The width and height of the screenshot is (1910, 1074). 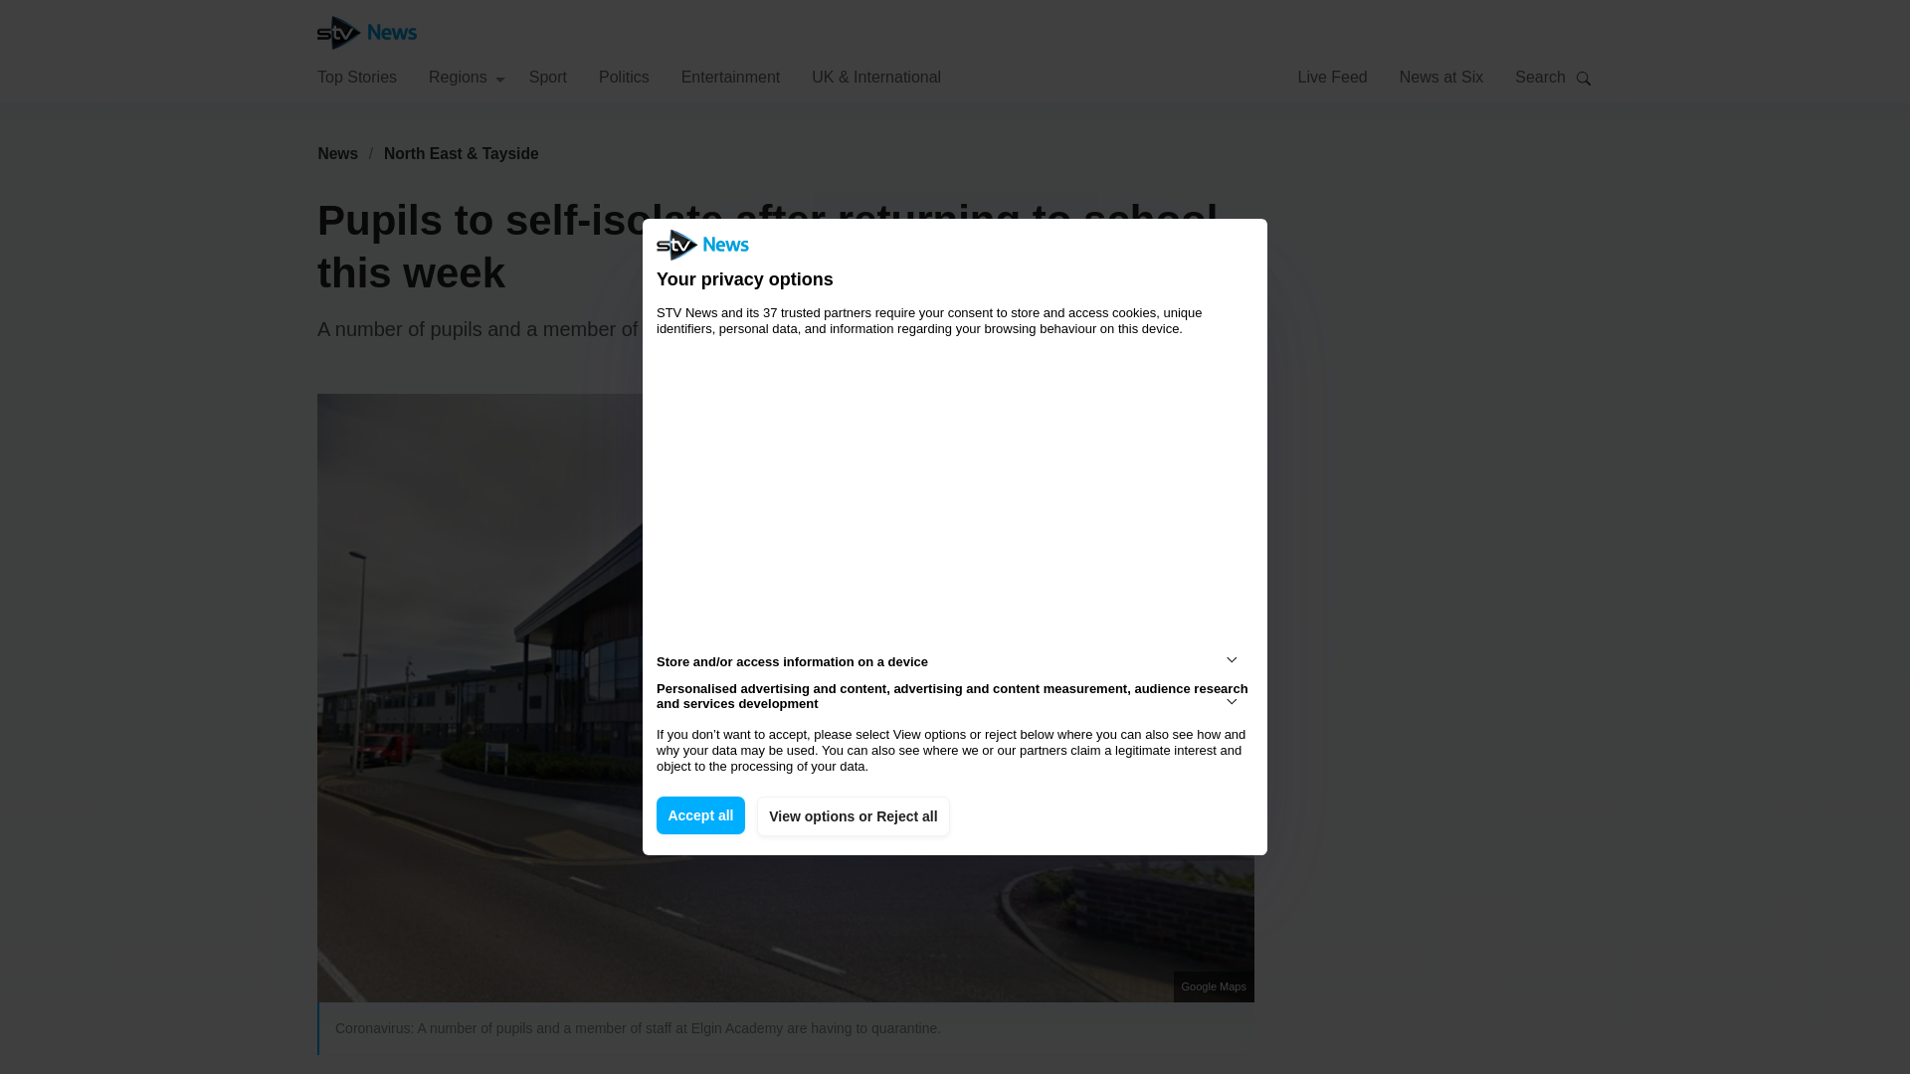 What do you see at coordinates (1584, 78) in the screenshot?
I see `Search` at bounding box center [1584, 78].